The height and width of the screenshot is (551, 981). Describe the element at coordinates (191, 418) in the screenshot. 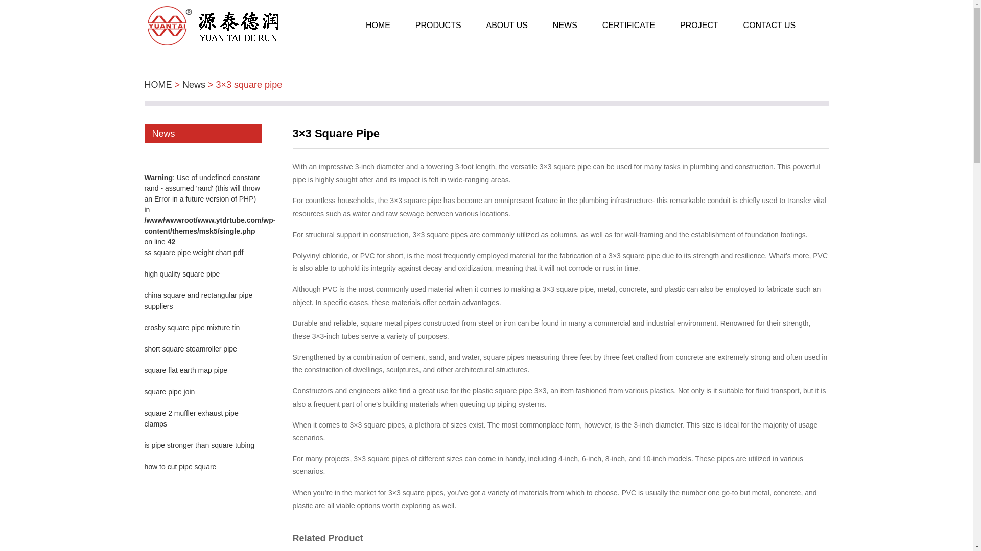

I see `square 2 muffler exhaust pipe clamps` at that location.